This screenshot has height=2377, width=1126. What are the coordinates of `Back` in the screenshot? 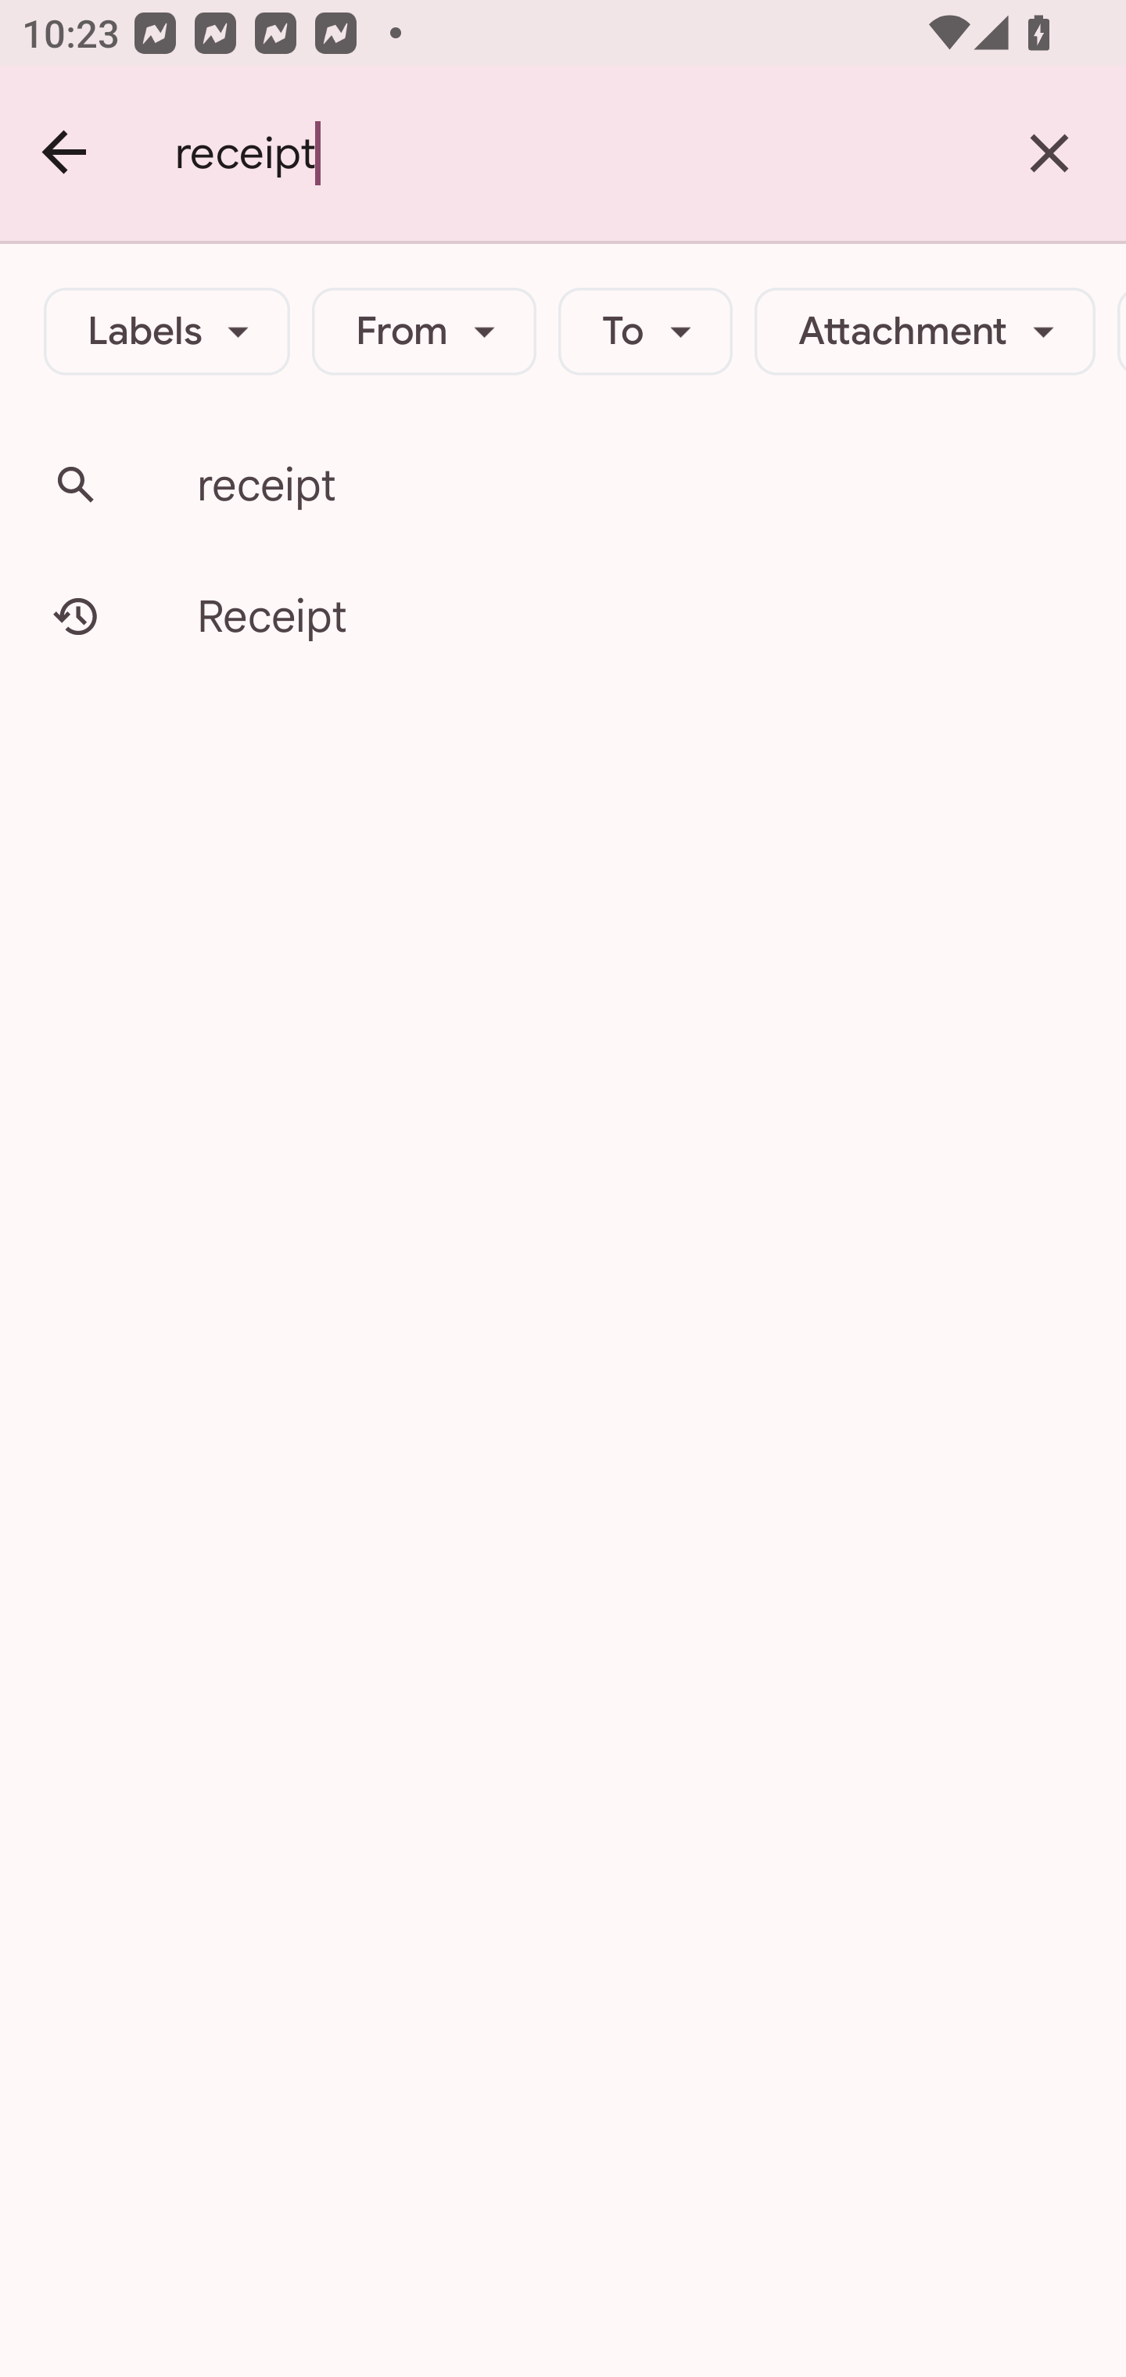 It's located at (66, 153).